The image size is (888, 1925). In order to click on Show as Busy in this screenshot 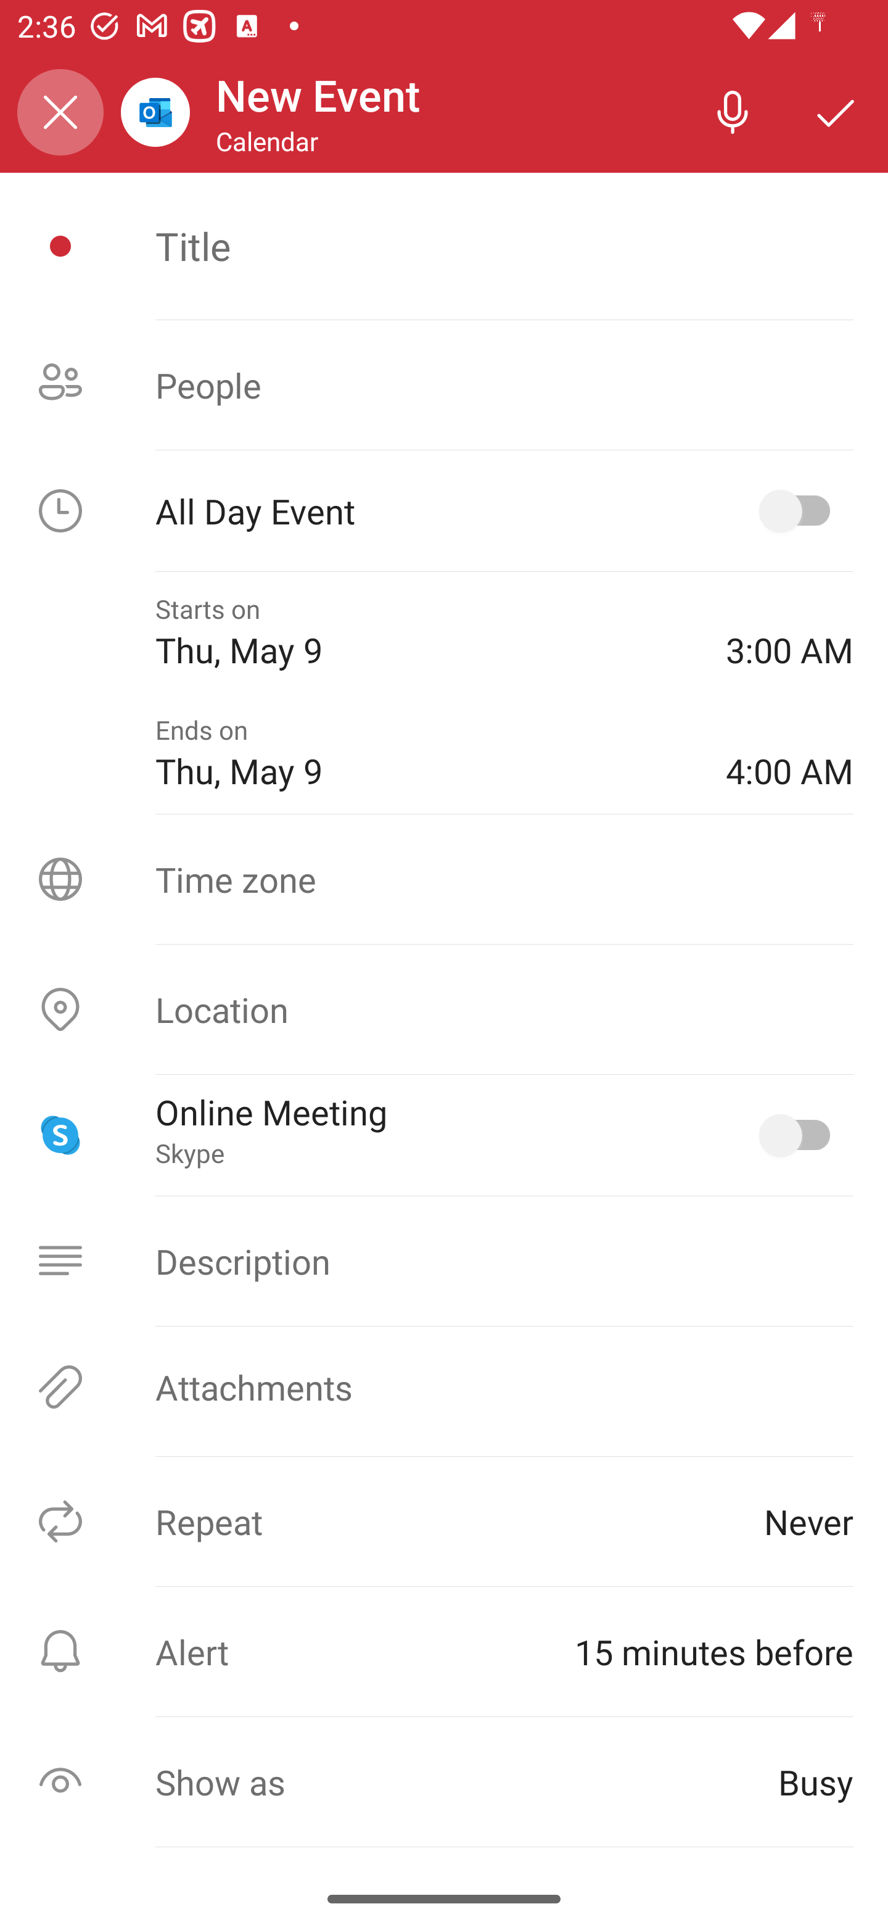, I will do `click(444, 1782)`.